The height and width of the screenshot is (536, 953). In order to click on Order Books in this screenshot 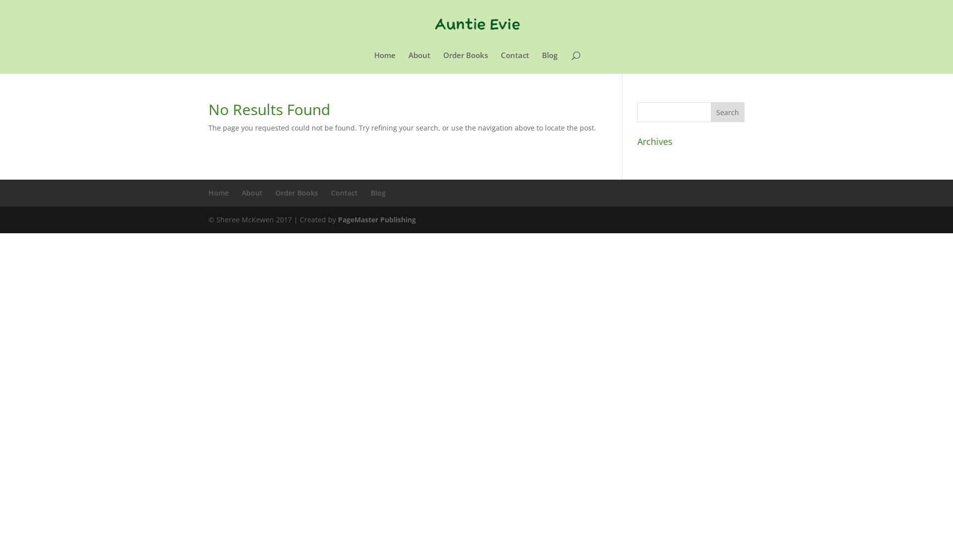, I will do `click(465, 63)`.